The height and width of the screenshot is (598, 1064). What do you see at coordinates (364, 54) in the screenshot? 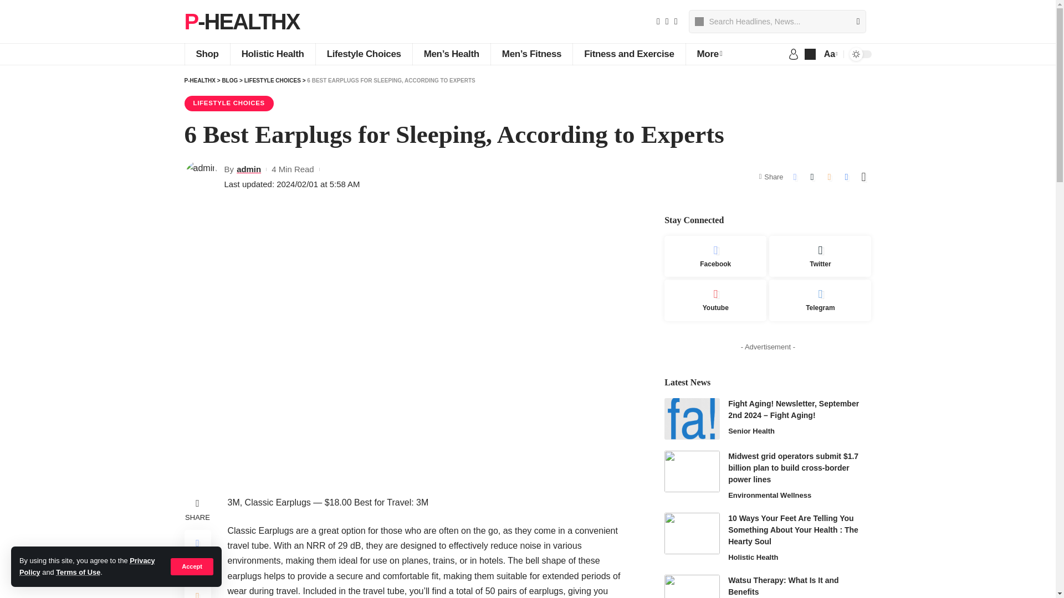
I see `Lifestyle Choices` at bounding box center [364, 54].